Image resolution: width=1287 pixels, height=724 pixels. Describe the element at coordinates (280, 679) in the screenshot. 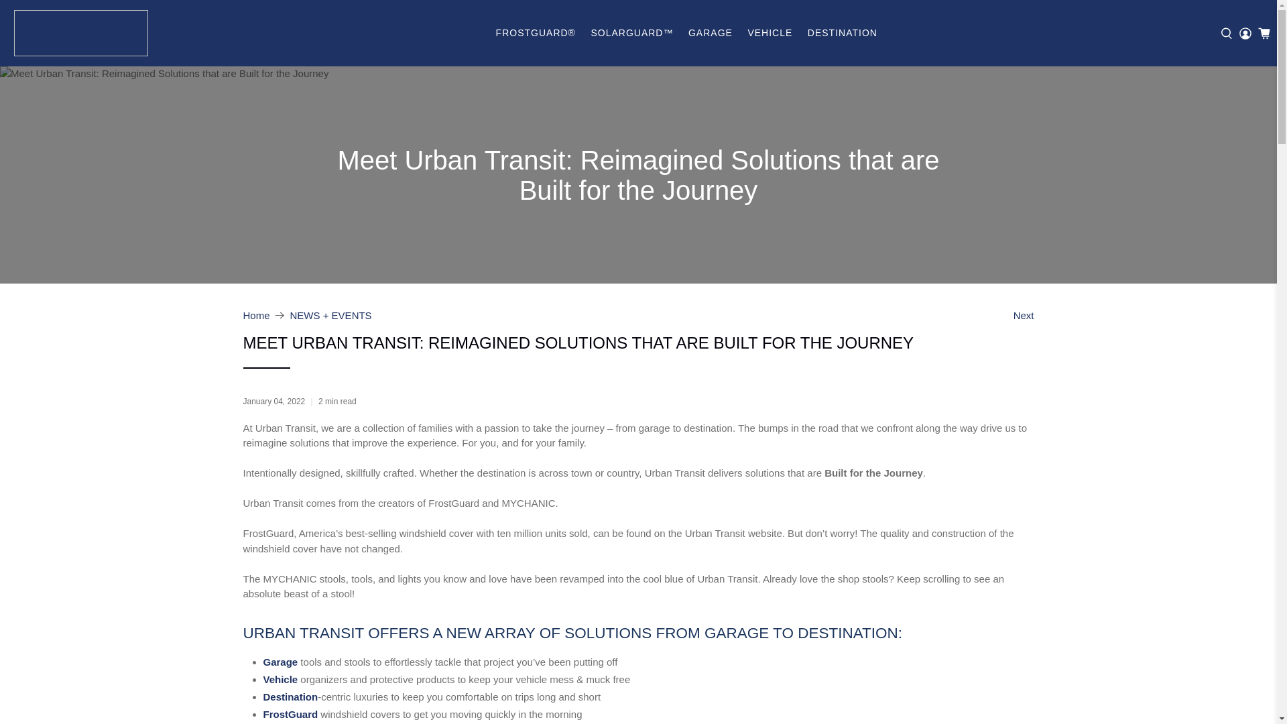

I see `Urban Transit Vehicle Collection` at that location.